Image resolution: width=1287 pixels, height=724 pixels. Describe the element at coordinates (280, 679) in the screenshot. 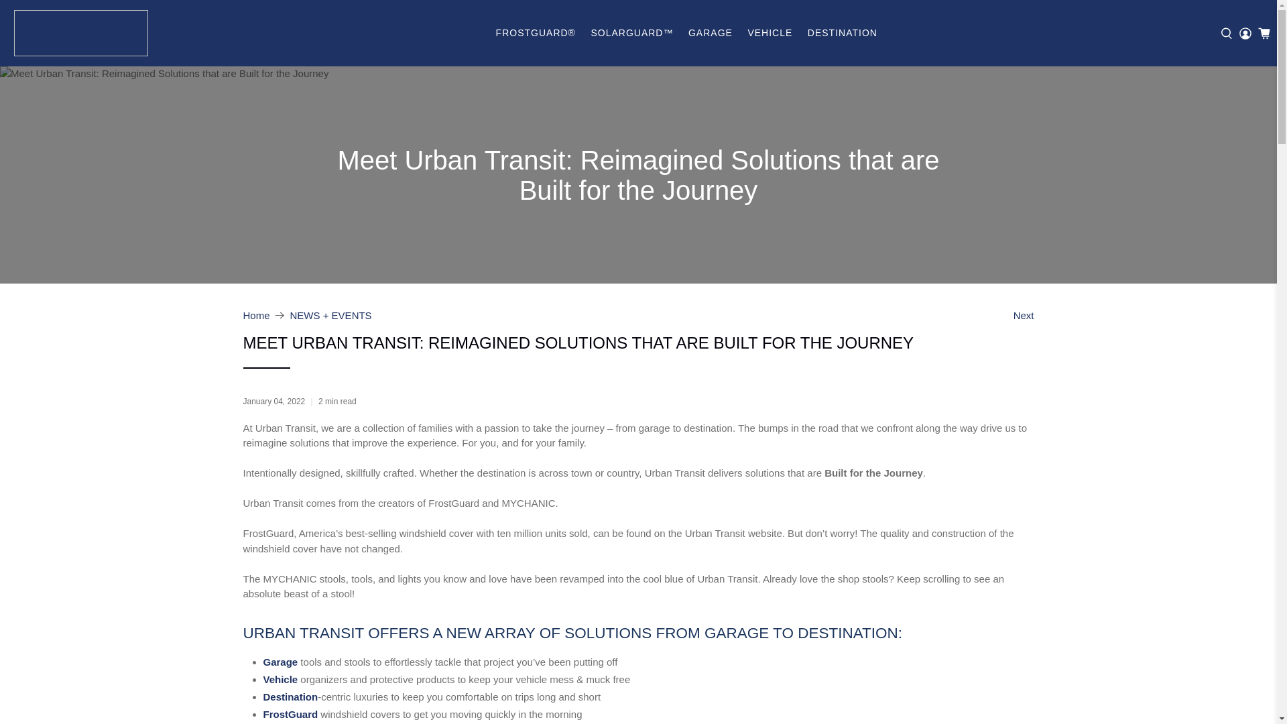

I see `Urban Transit Vehicle Collection` at that location.